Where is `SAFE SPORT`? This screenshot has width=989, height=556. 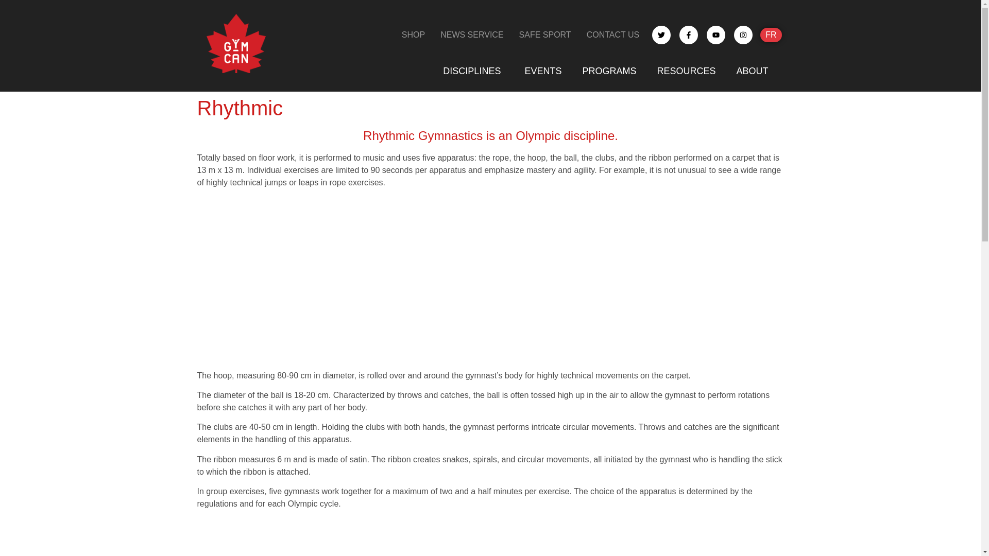
SAFE SPORT is located at coordinates (545, 35).